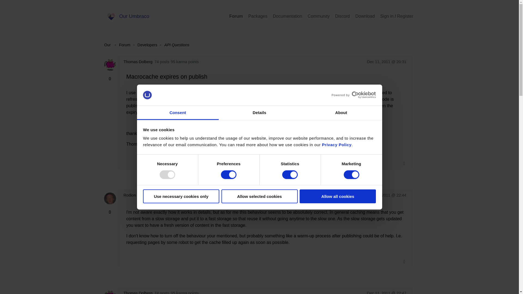  I want to click on About, so click(341, 113).